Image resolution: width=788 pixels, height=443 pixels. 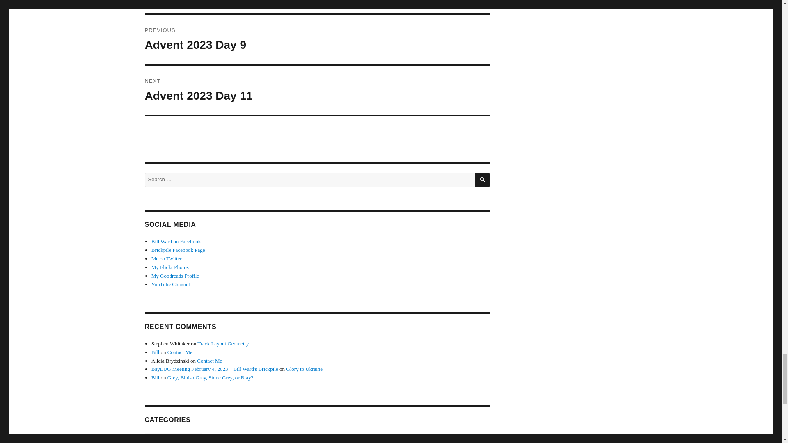 What do you see at coordinates (482, 180) in the screenshot?
I see `My photostream on flickr.com` at bounding box center [482, 180].